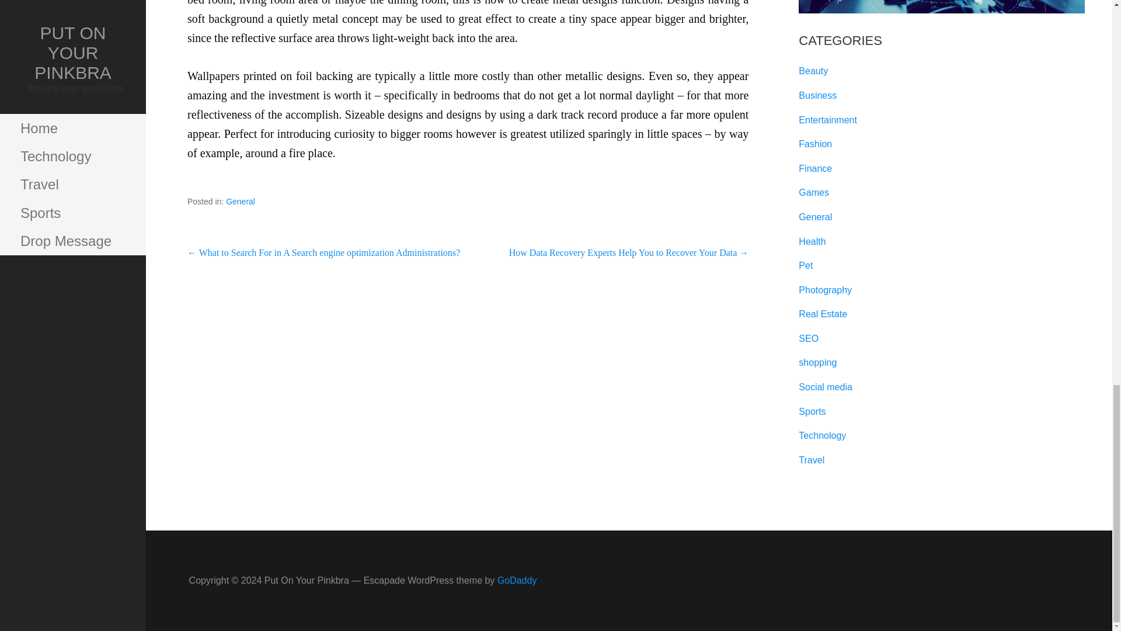  What do you see at coordinates (817, 95) in the screenshot?
I see `Business` at bounding box center [817, 95].